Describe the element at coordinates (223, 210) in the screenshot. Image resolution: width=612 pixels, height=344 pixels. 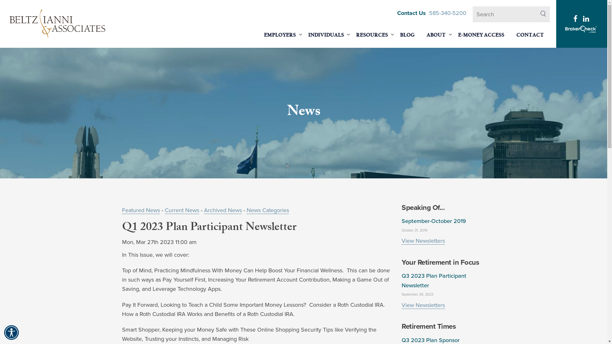
I see `Archived News` at that location.